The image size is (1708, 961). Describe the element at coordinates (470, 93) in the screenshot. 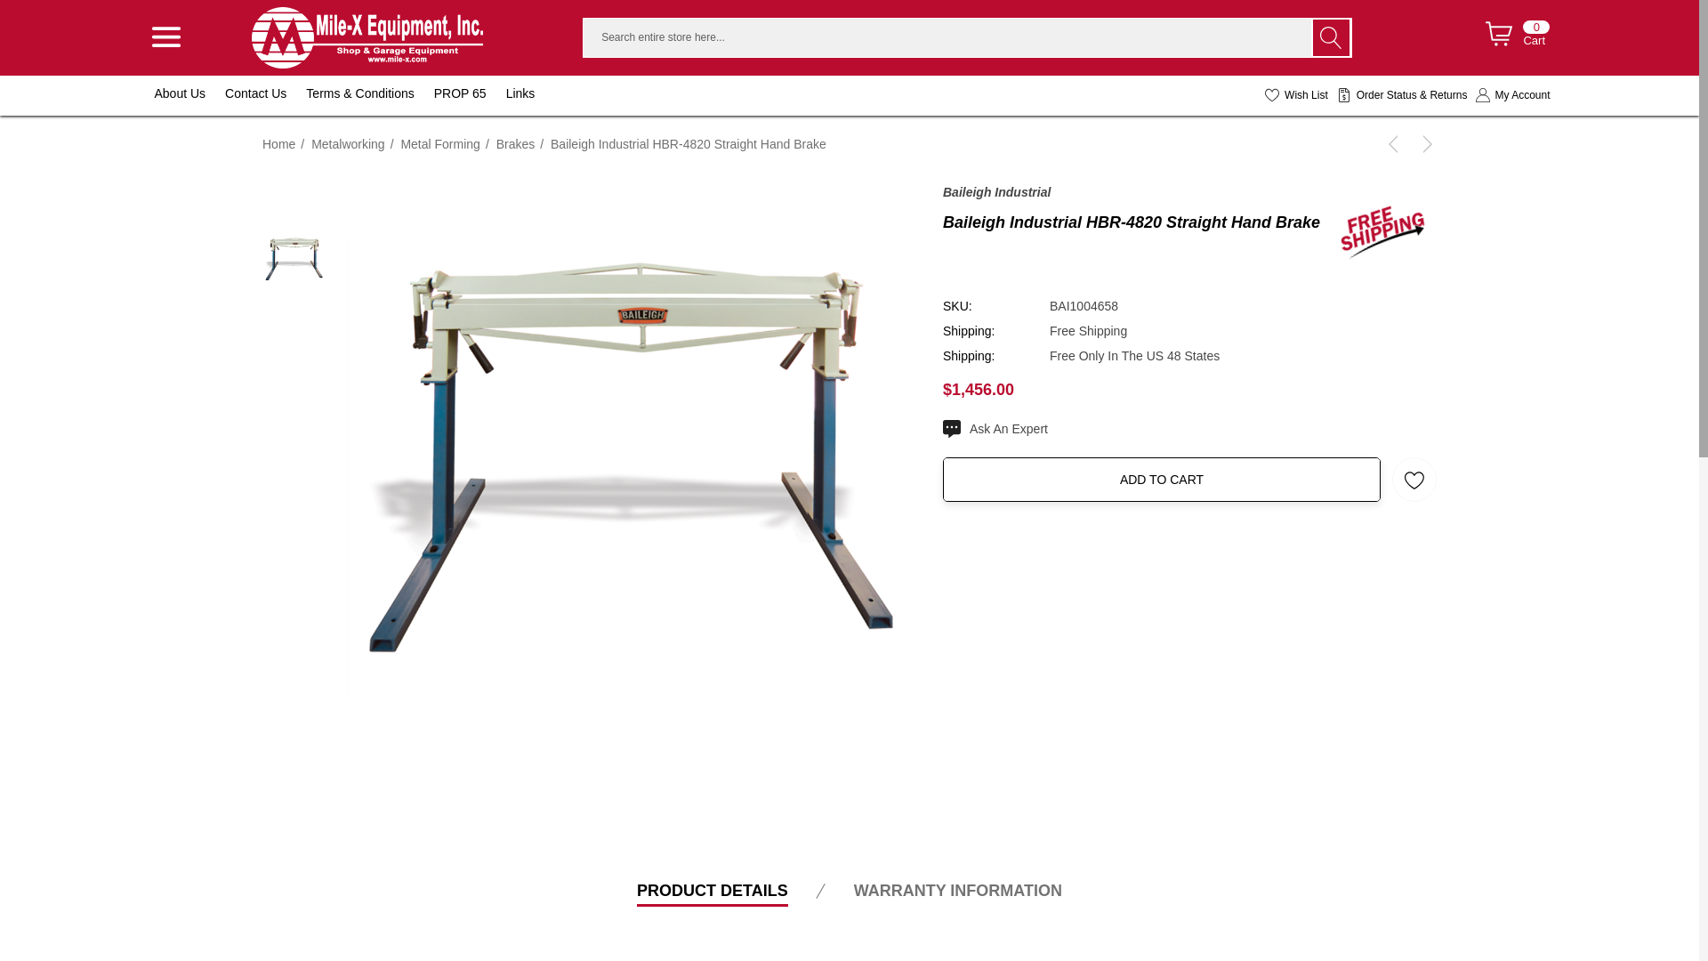

I see `PROP 65` at that location.